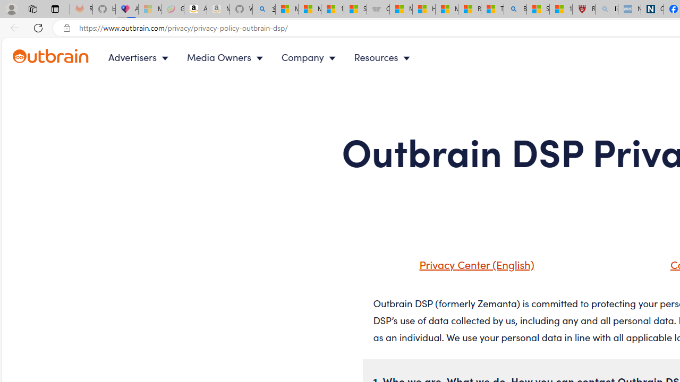 This screenshot has height=382, width=680. Describe the element at coordinates (311, 57) in the screenshot. I see `Company` at that location.